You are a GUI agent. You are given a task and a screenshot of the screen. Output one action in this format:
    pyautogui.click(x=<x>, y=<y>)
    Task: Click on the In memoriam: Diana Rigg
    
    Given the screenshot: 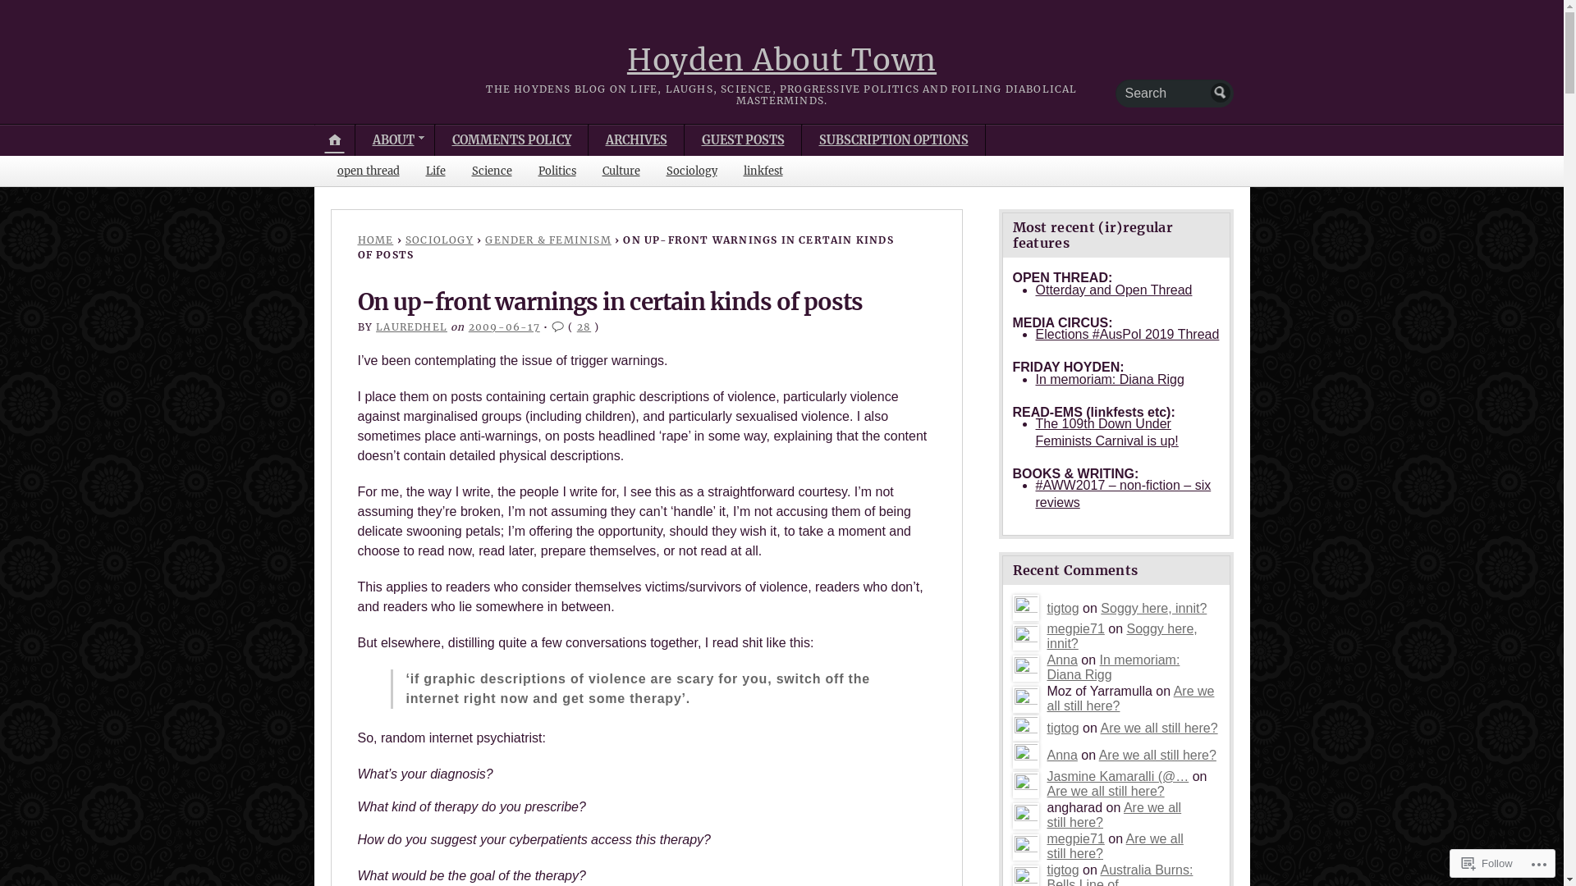 What is the action you would take?
    pyautogui.click(x=1110, y=379)
    